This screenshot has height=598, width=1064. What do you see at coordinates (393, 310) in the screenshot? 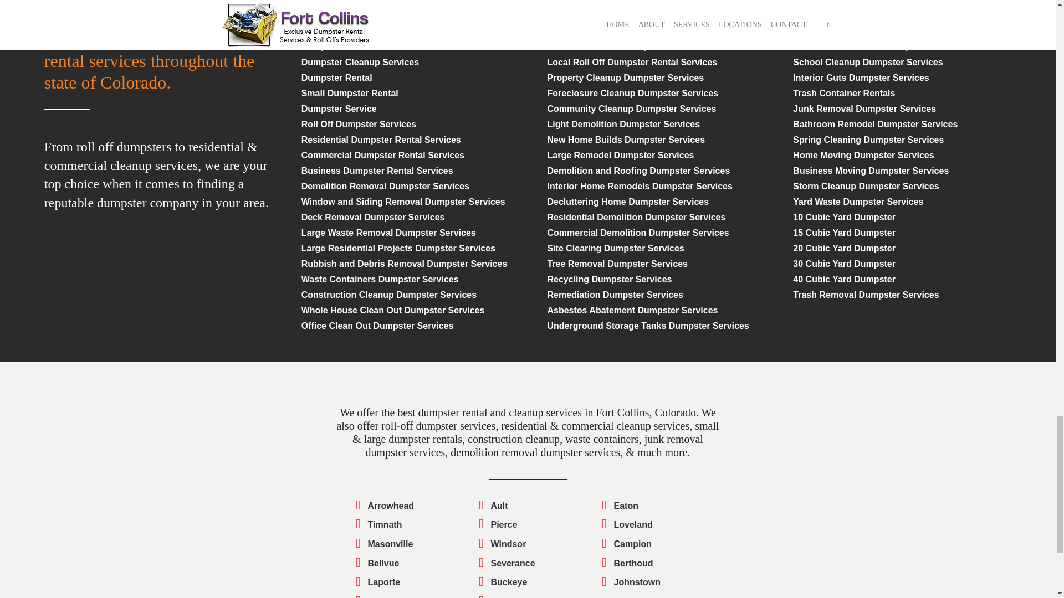
I see `Whole House Clean Out Dumpster Services` at bounding box center [393, 310].